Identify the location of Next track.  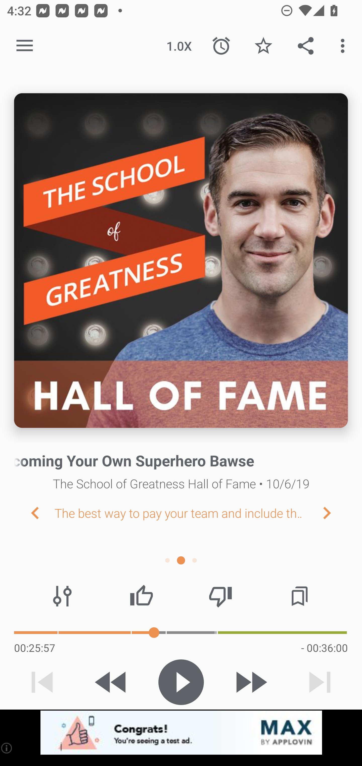
(320, 682).